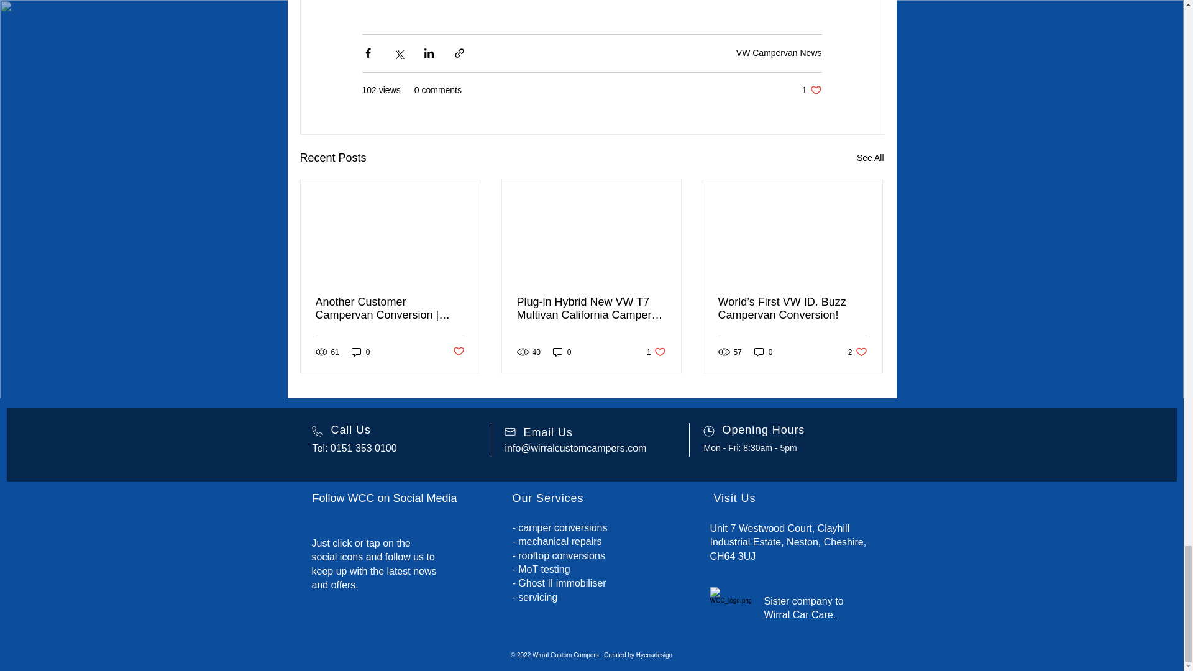  Describe the element at coordinates (870, 158) in the screenshot. I see `See All` at that location.